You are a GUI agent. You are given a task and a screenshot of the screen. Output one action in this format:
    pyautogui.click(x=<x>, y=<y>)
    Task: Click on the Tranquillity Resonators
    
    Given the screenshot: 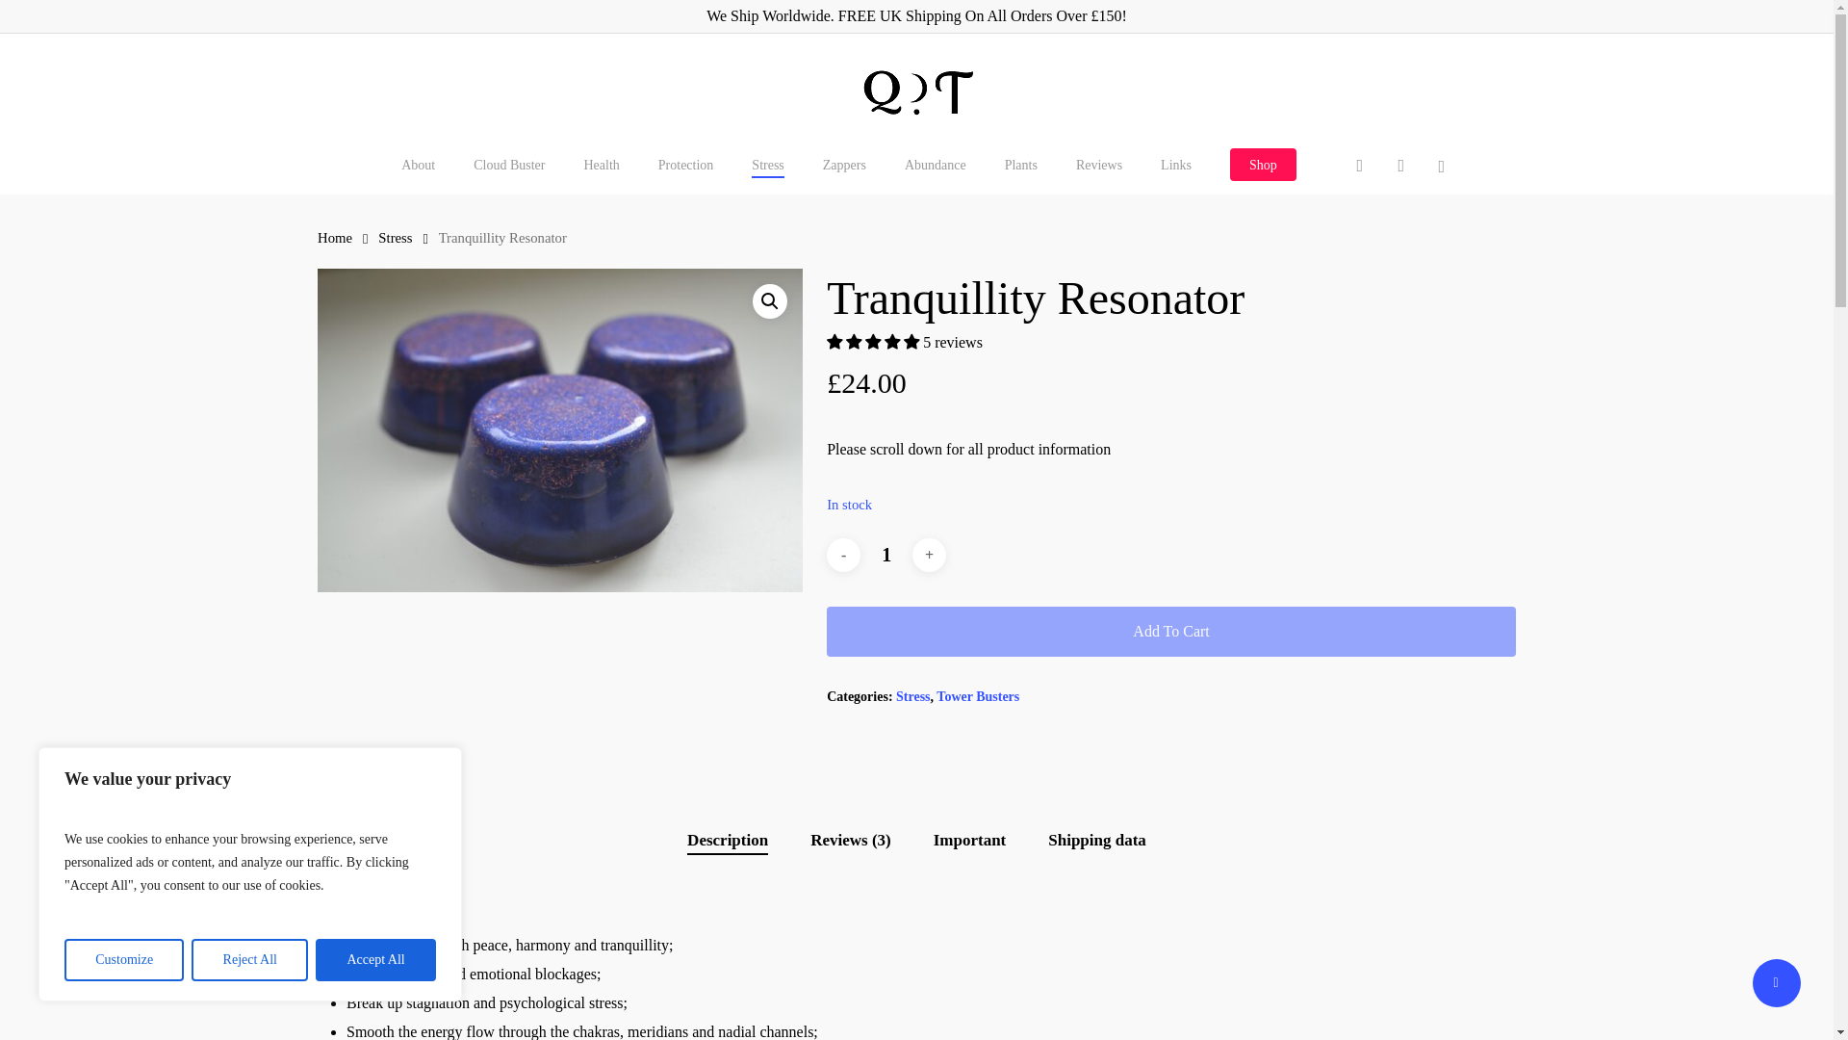 What is the action you would take?
    pyautogui.click(x=560, y=429)
    